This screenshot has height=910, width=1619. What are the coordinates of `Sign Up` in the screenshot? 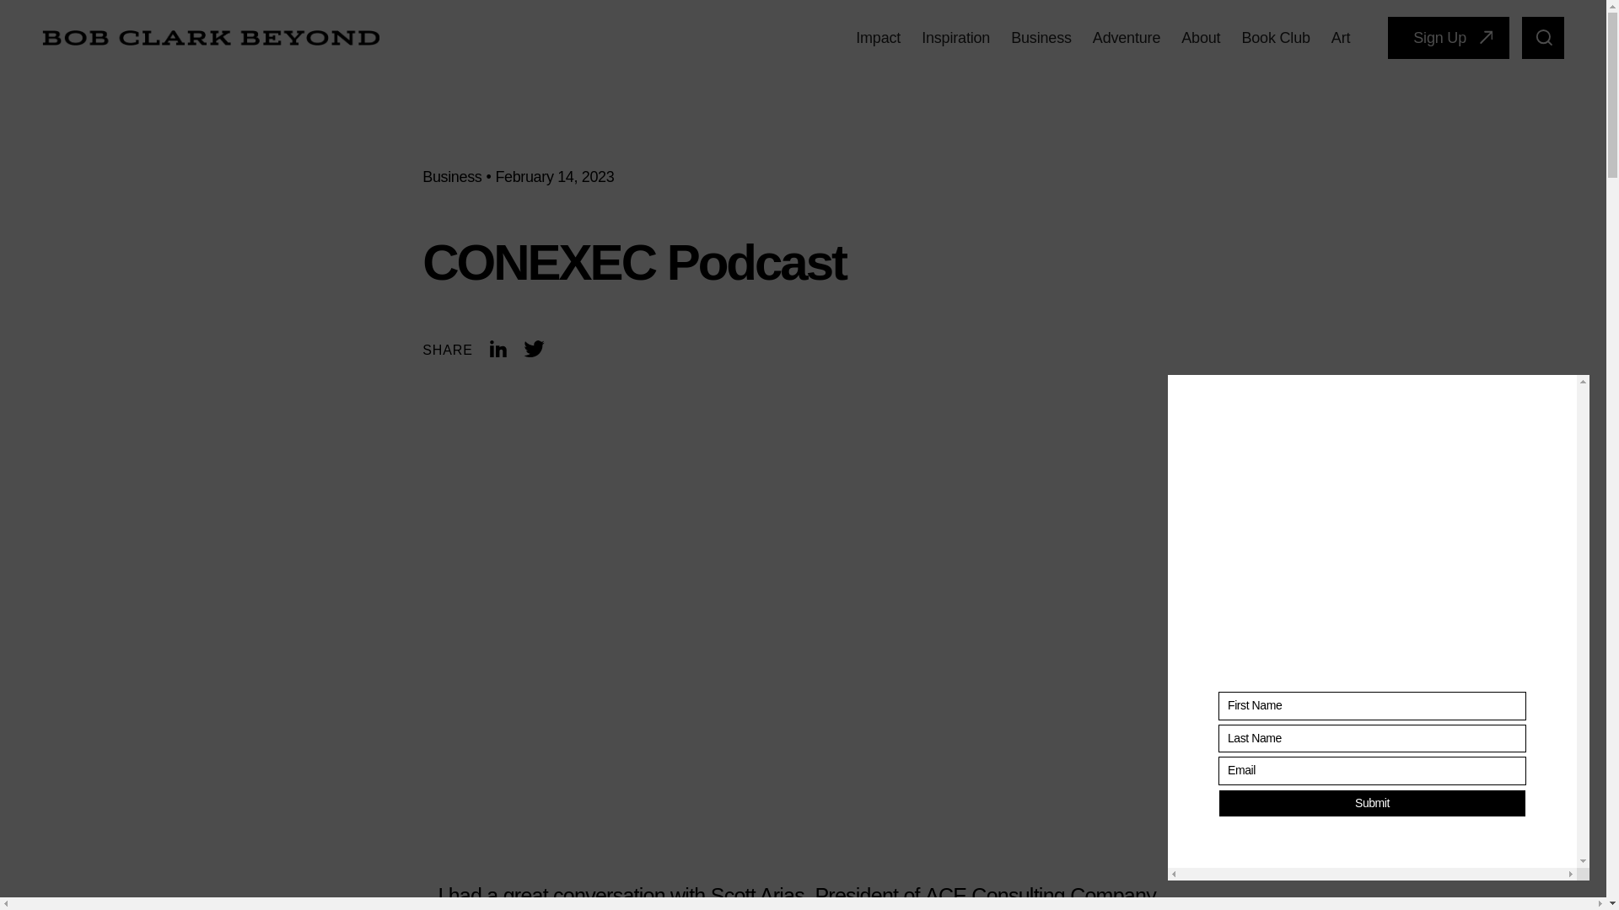 It's located at (1448, 38).